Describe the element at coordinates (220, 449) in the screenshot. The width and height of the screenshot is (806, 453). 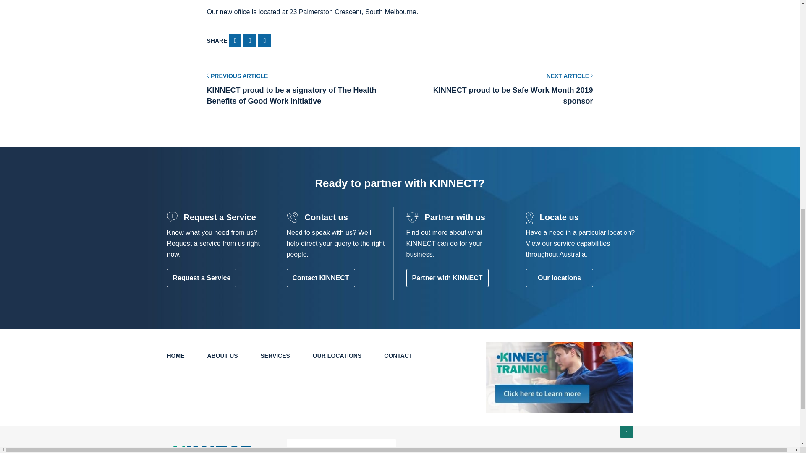
I see `KINNECT` at that location.